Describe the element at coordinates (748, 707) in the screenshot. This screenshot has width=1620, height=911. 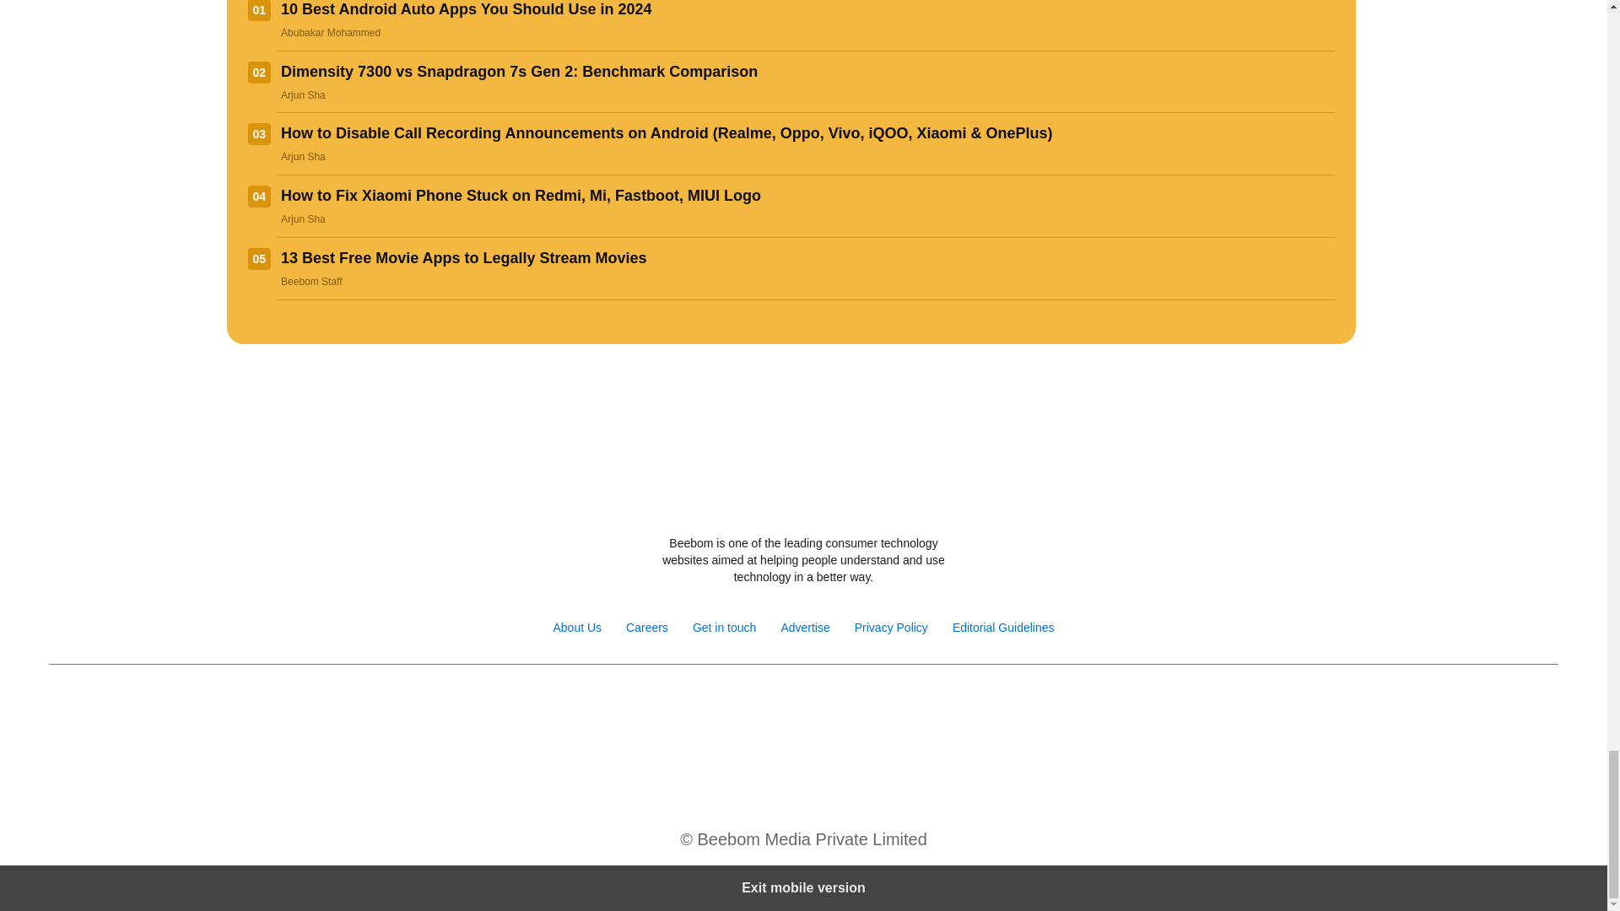
I see `Instagram` at that location.